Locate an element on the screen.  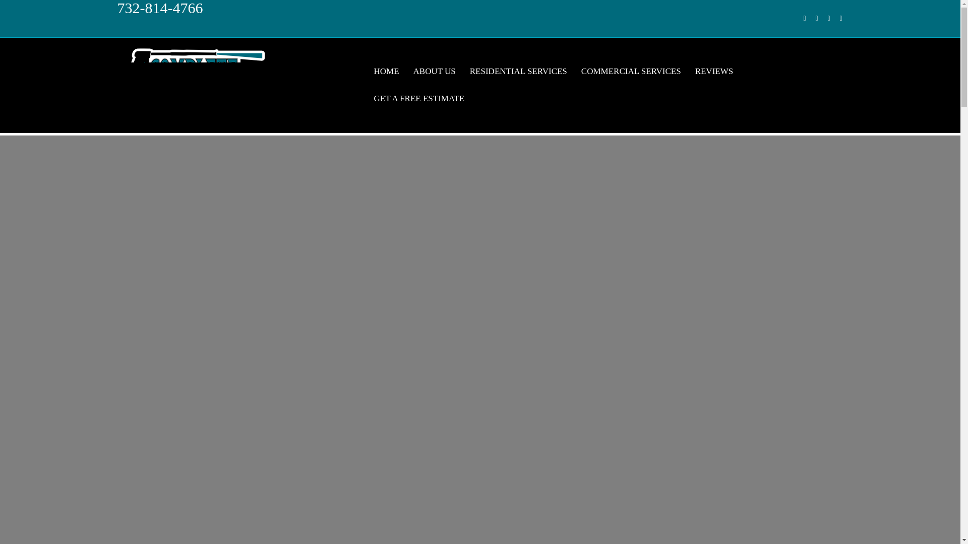
REVIEWS is located at coordinates (714, 71).